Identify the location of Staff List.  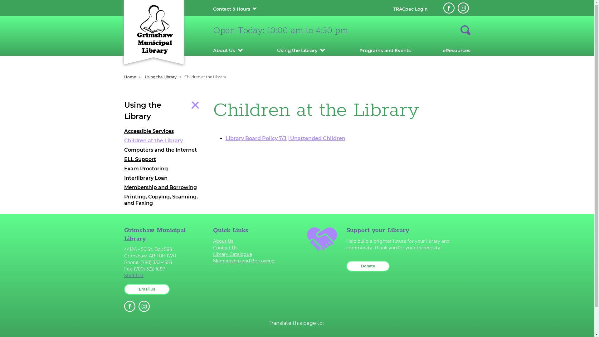
(164, 276).